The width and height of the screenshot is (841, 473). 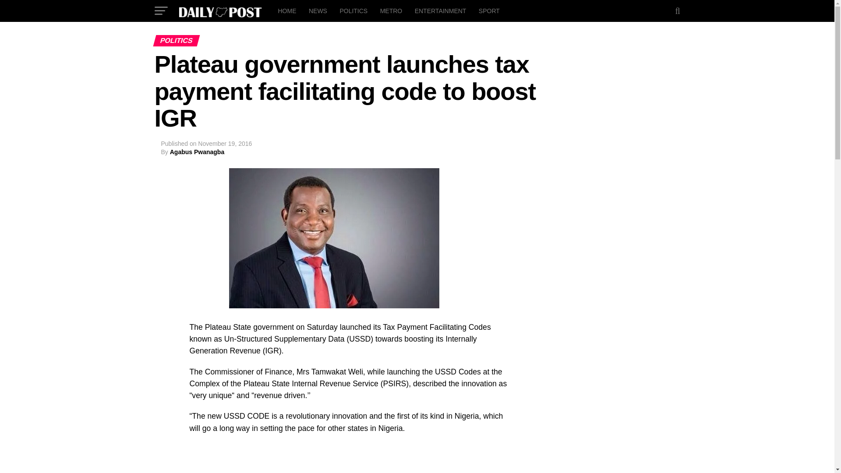 I want to click on Posts by Agabus Pwanagba, so click(x=197, y=152).